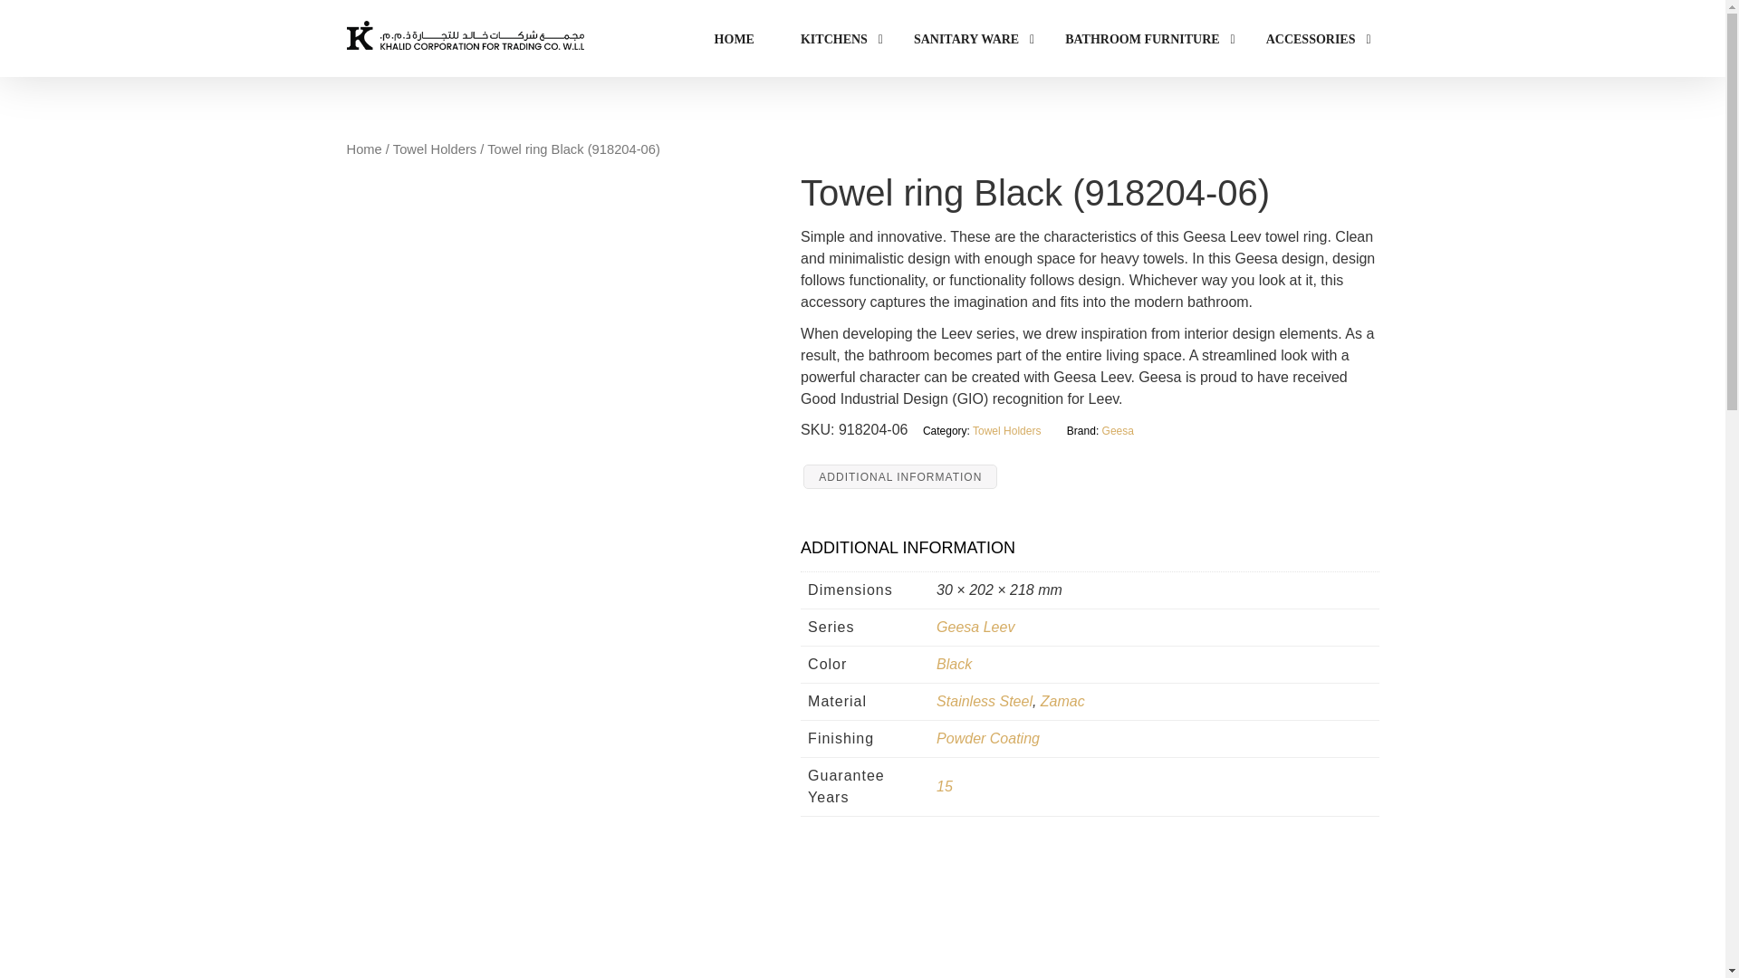 The height and width of the screenshot is (978, 1739). What do you see at coordinates (975, 627) in the screenshot?
I see `Geesa Leev` at bounding box center [975, 627].